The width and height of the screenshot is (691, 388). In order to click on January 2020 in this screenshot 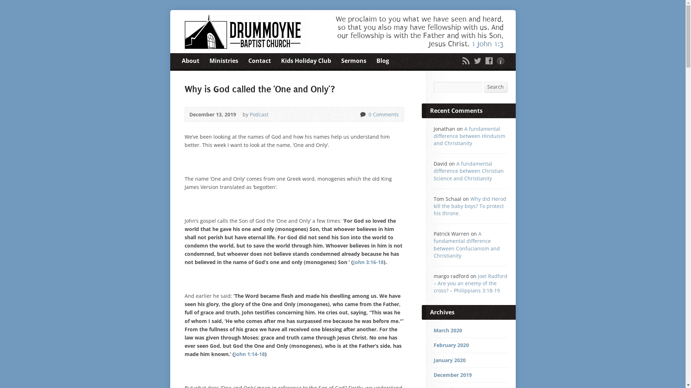, I will do `click(449, 360)`.